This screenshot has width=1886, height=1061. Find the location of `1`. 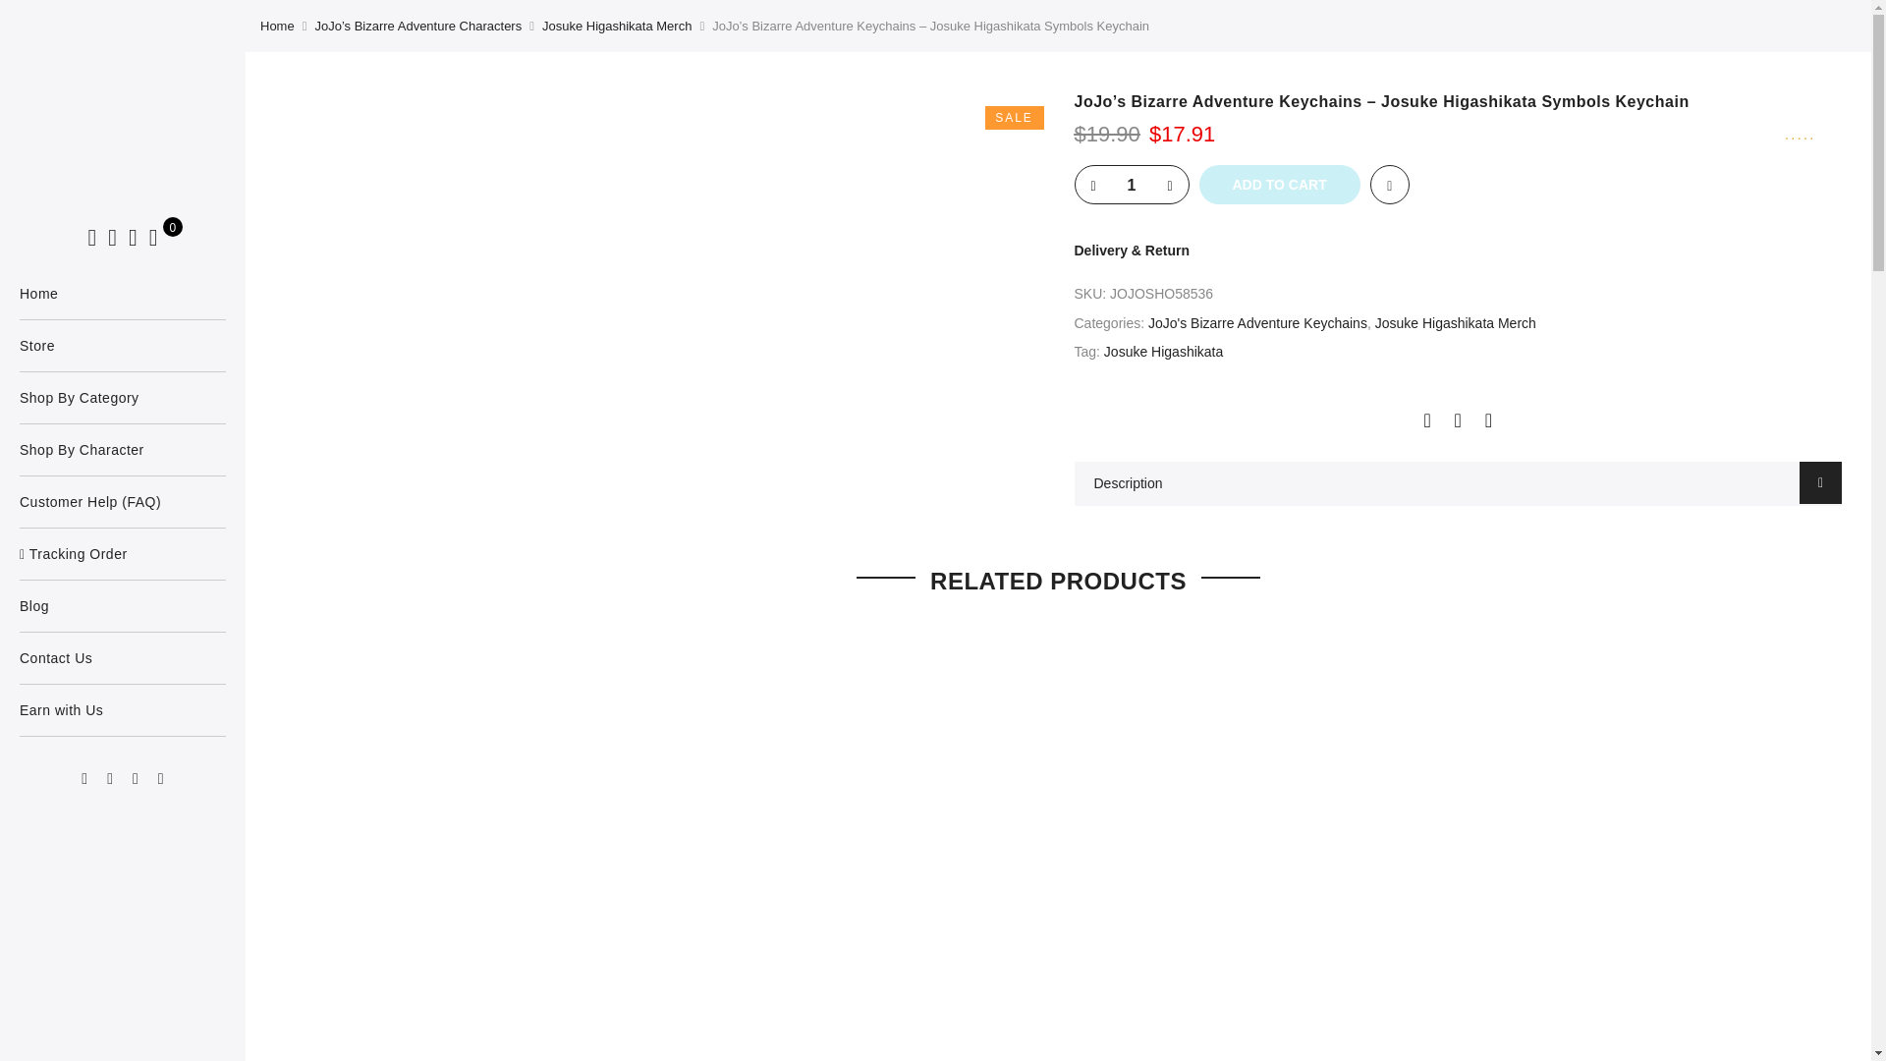

1 is located at coordinates (1132, 185).